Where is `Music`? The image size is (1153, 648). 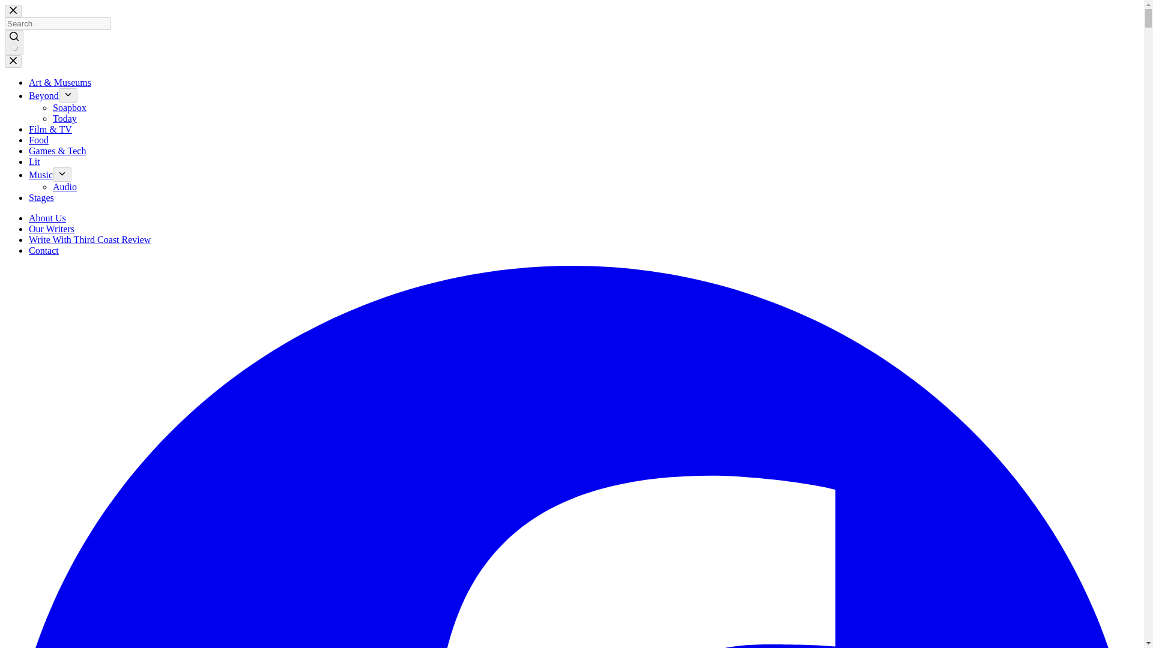 Music is located at coordinates (41, 175).